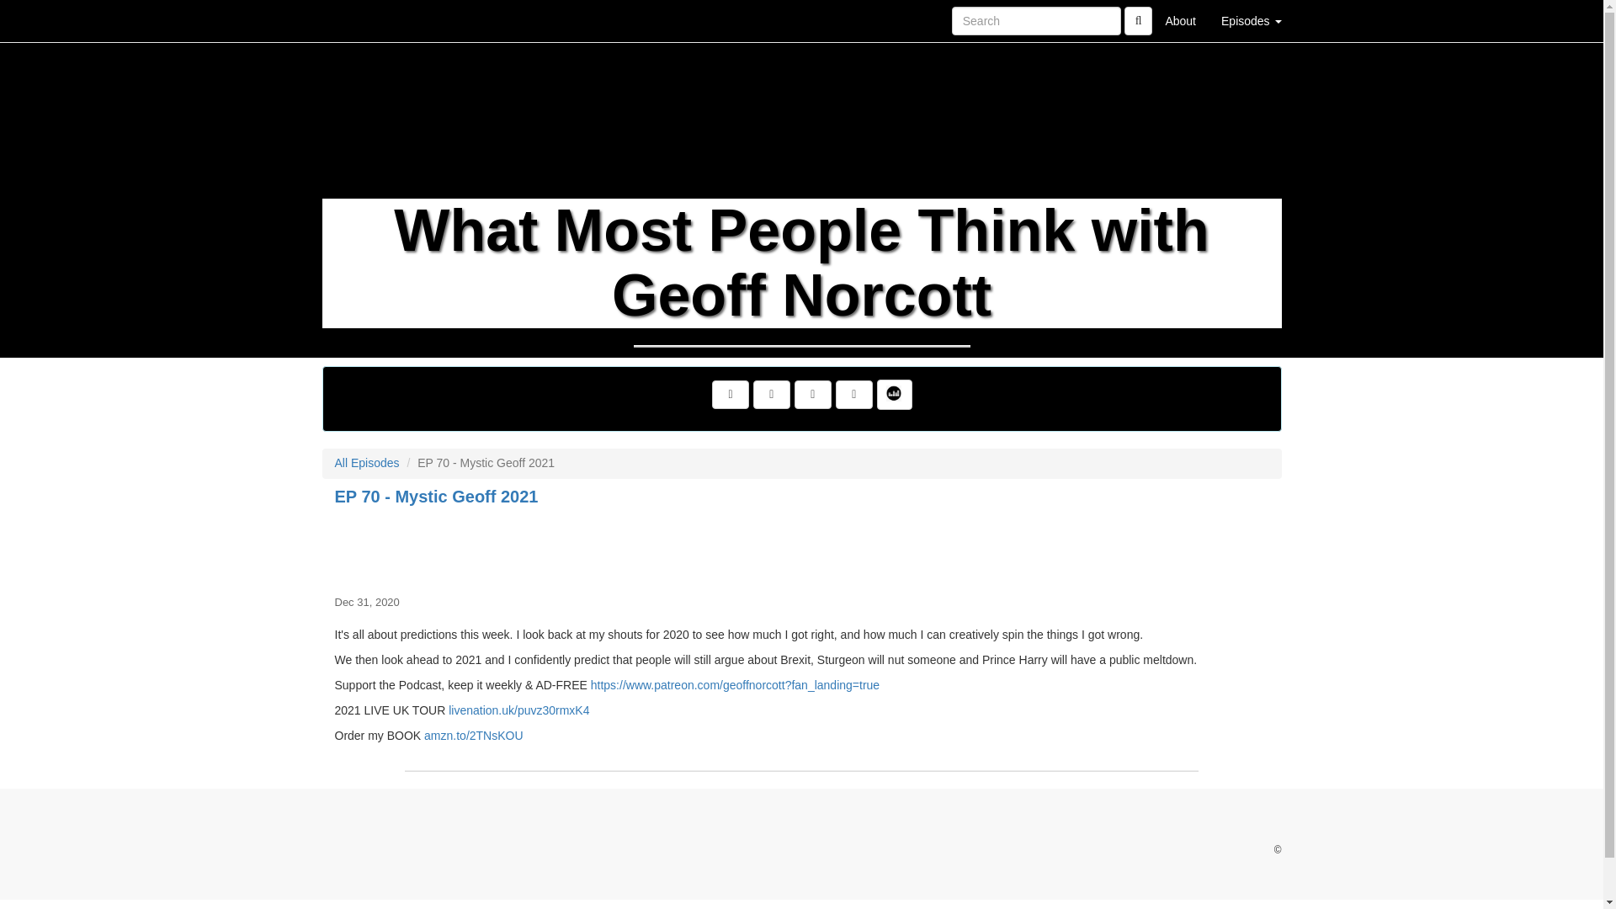  Describe the element at coordinates (813, 395) in the screenshot. I see `Email This Podcast` at that location.